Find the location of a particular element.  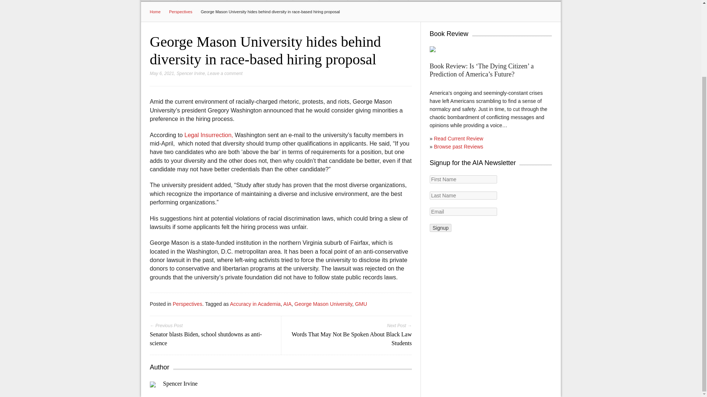

Read Current Review is located at coordinates (458, 138).